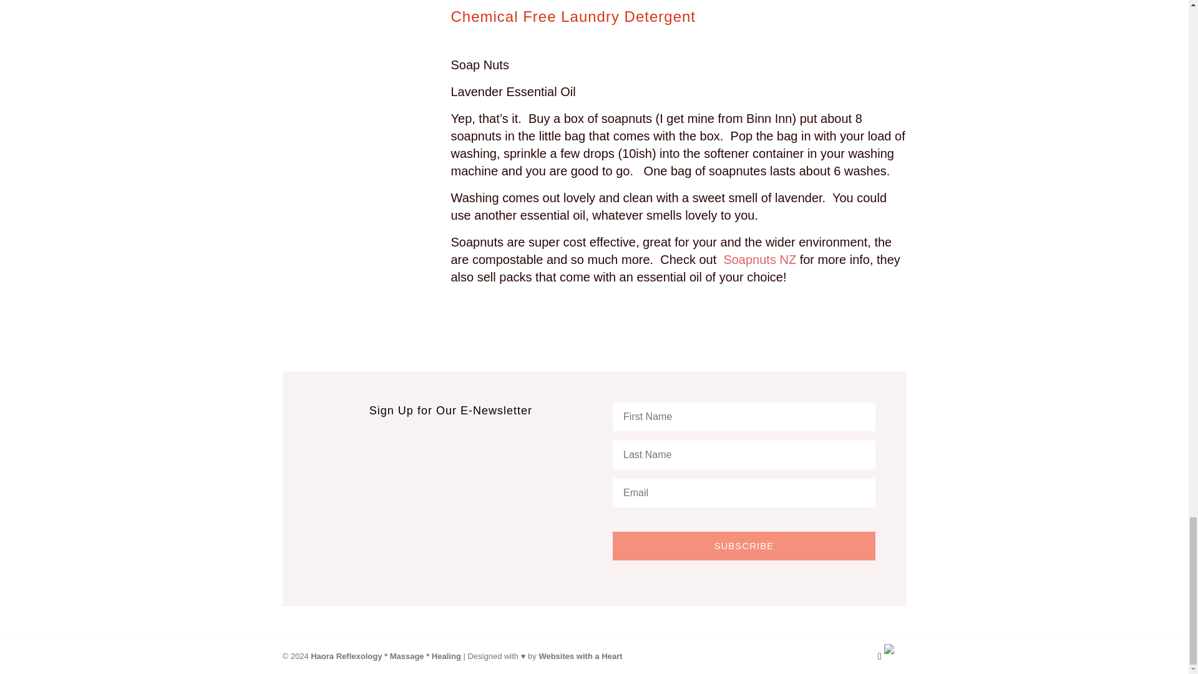 The height and width of the screenshot is (674, 1198). I want to click on Soapnuts NZ, so click(760, 260).